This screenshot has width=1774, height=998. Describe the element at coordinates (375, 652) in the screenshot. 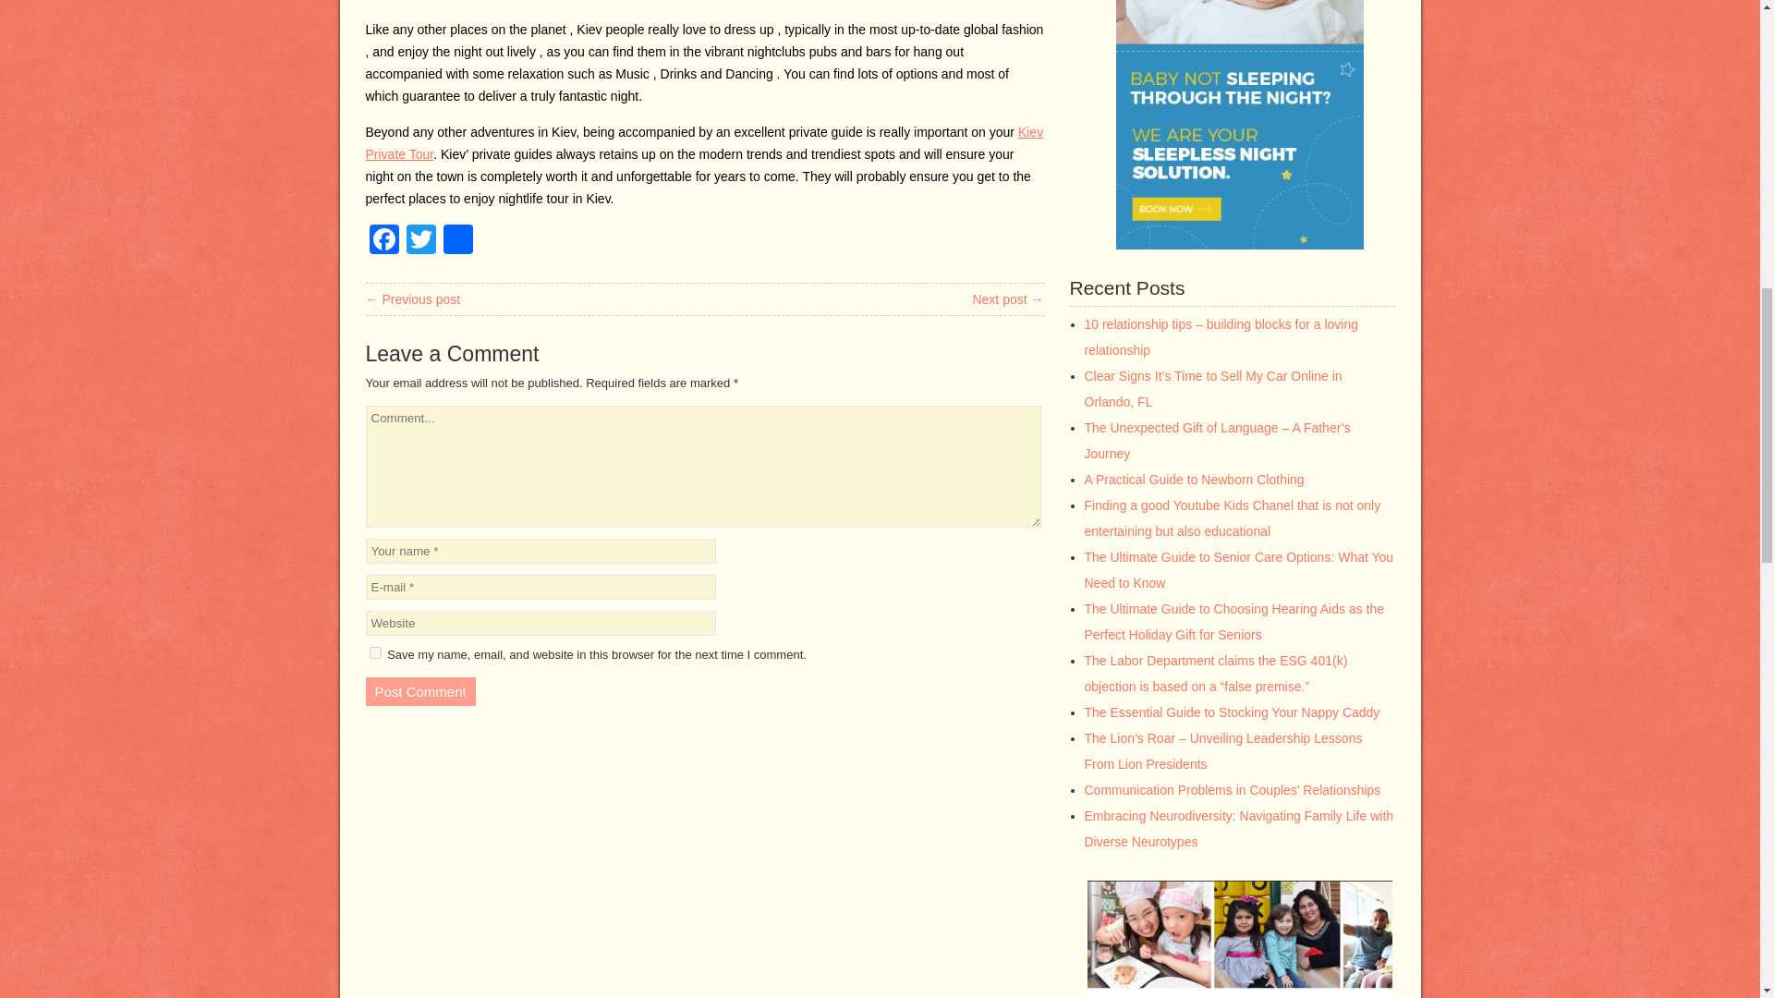

I see `yes` at that location.